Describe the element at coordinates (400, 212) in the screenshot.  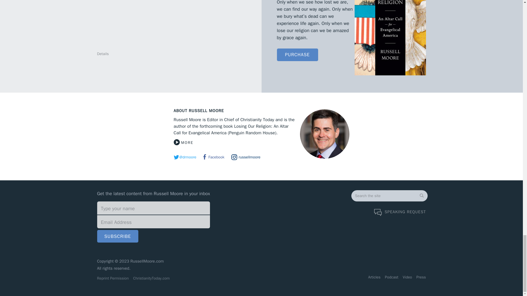
I see `SPEAKING REQUEST` at that location.